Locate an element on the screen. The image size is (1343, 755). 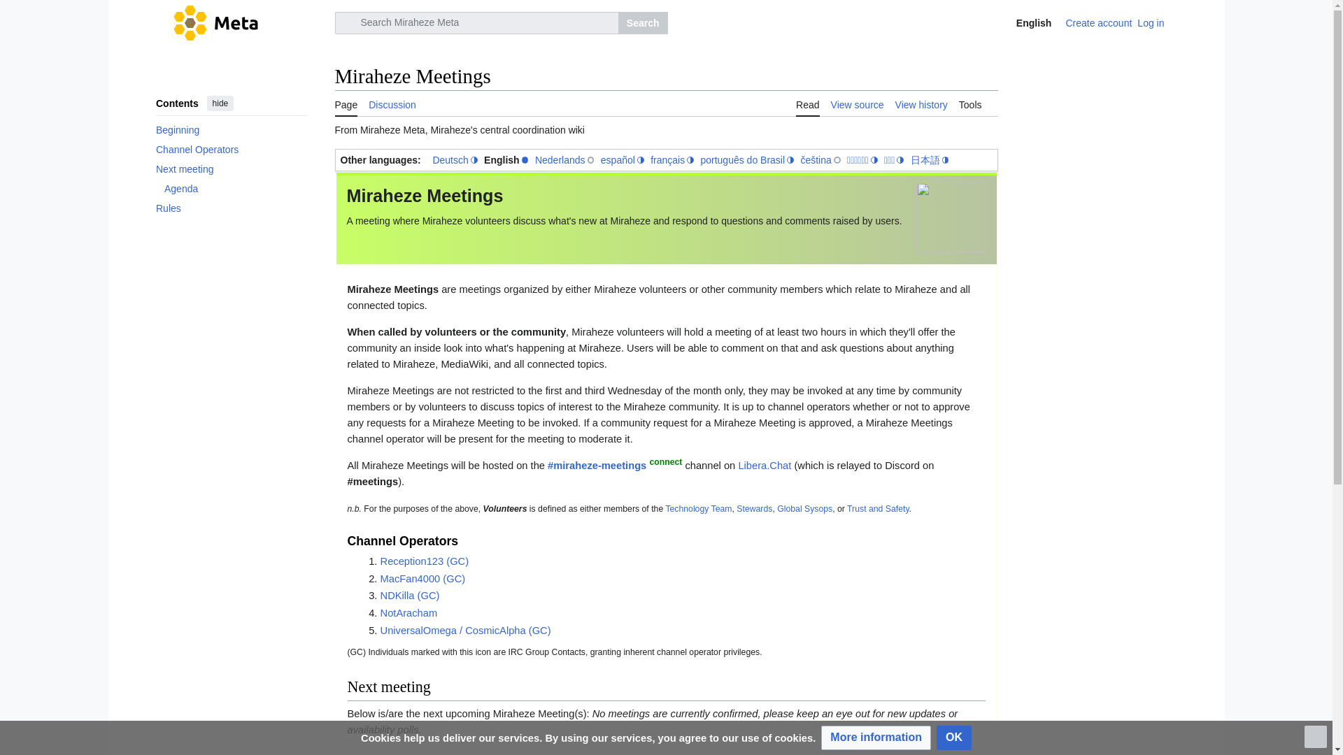
Search is located at coordinates (642, 22).